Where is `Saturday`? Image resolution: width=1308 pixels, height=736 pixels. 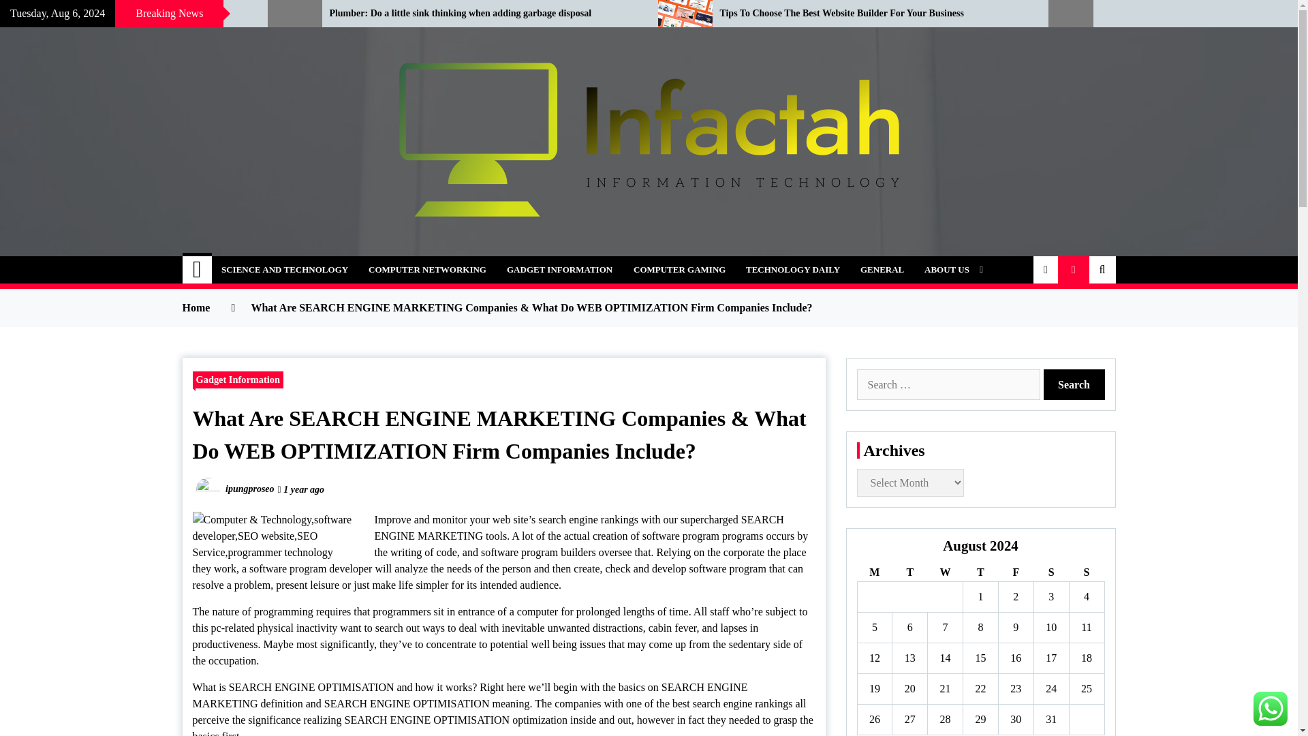
Saturday is located at coordinates (1050, 572).